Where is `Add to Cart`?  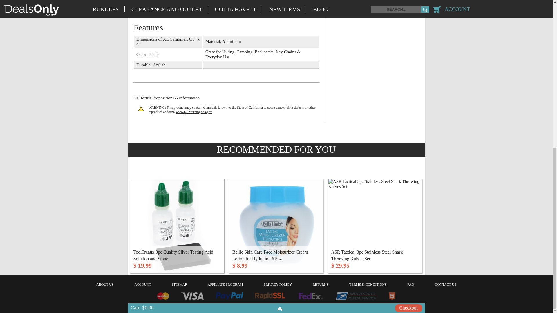 Add to Cart is located at coordinates (198, 266).